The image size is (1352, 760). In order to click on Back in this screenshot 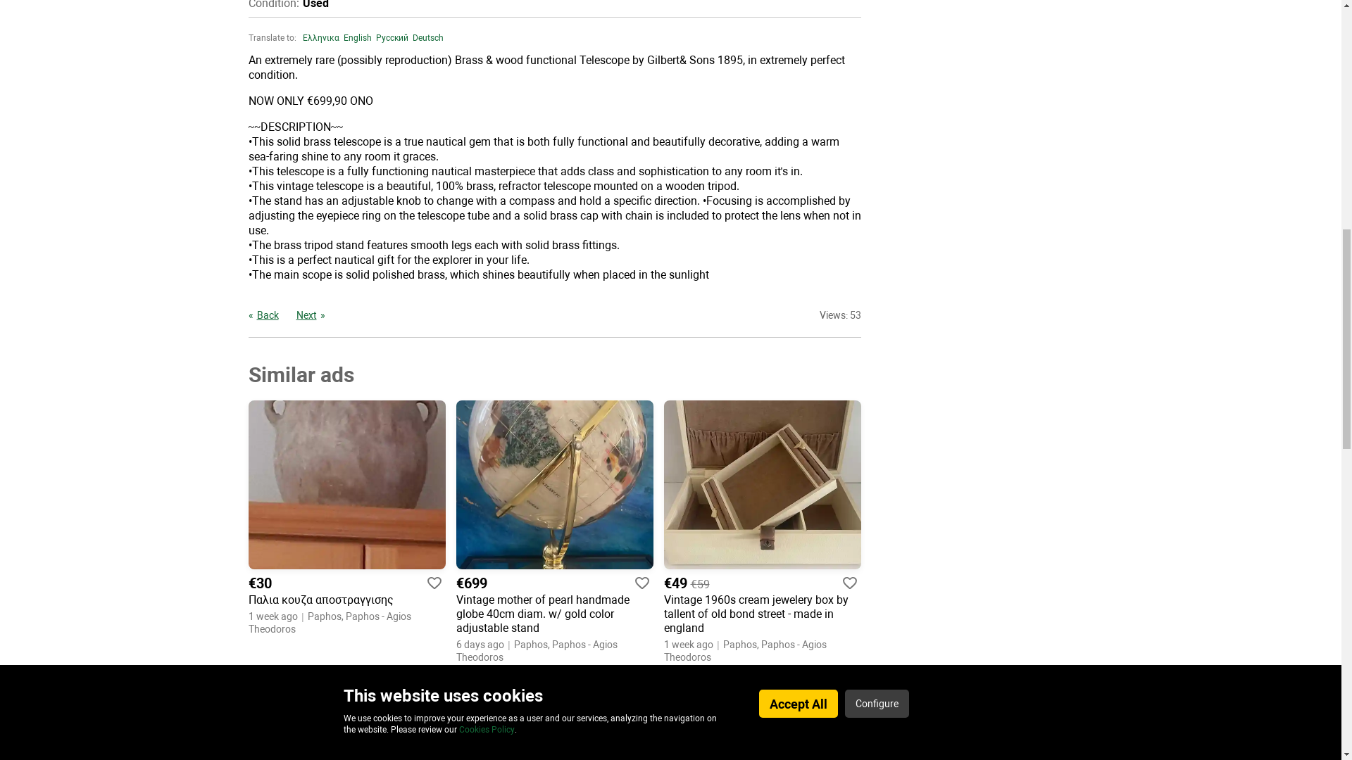, I will do `click(263, 315)`.